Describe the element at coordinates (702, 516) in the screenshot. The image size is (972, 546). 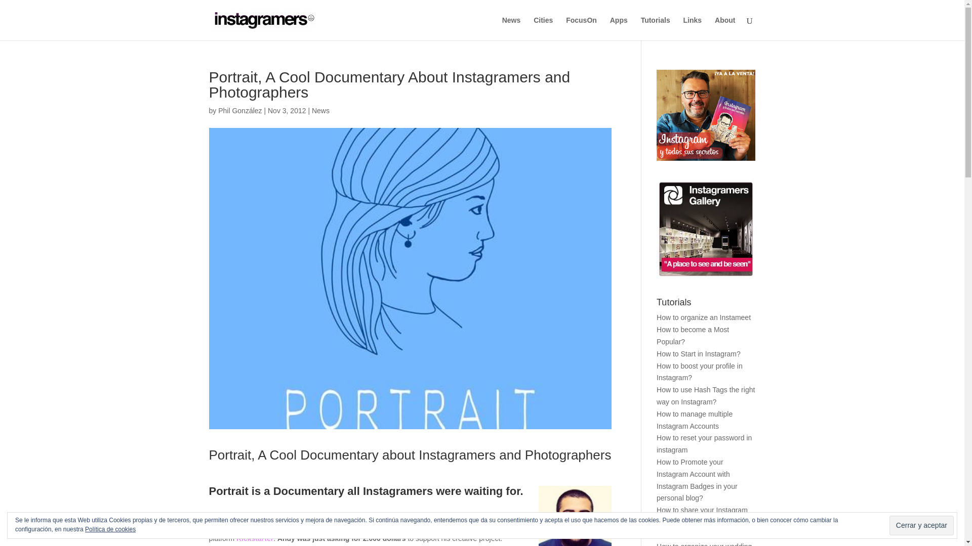
I see `How to share your Instagram Pics on Twitter` at that location.